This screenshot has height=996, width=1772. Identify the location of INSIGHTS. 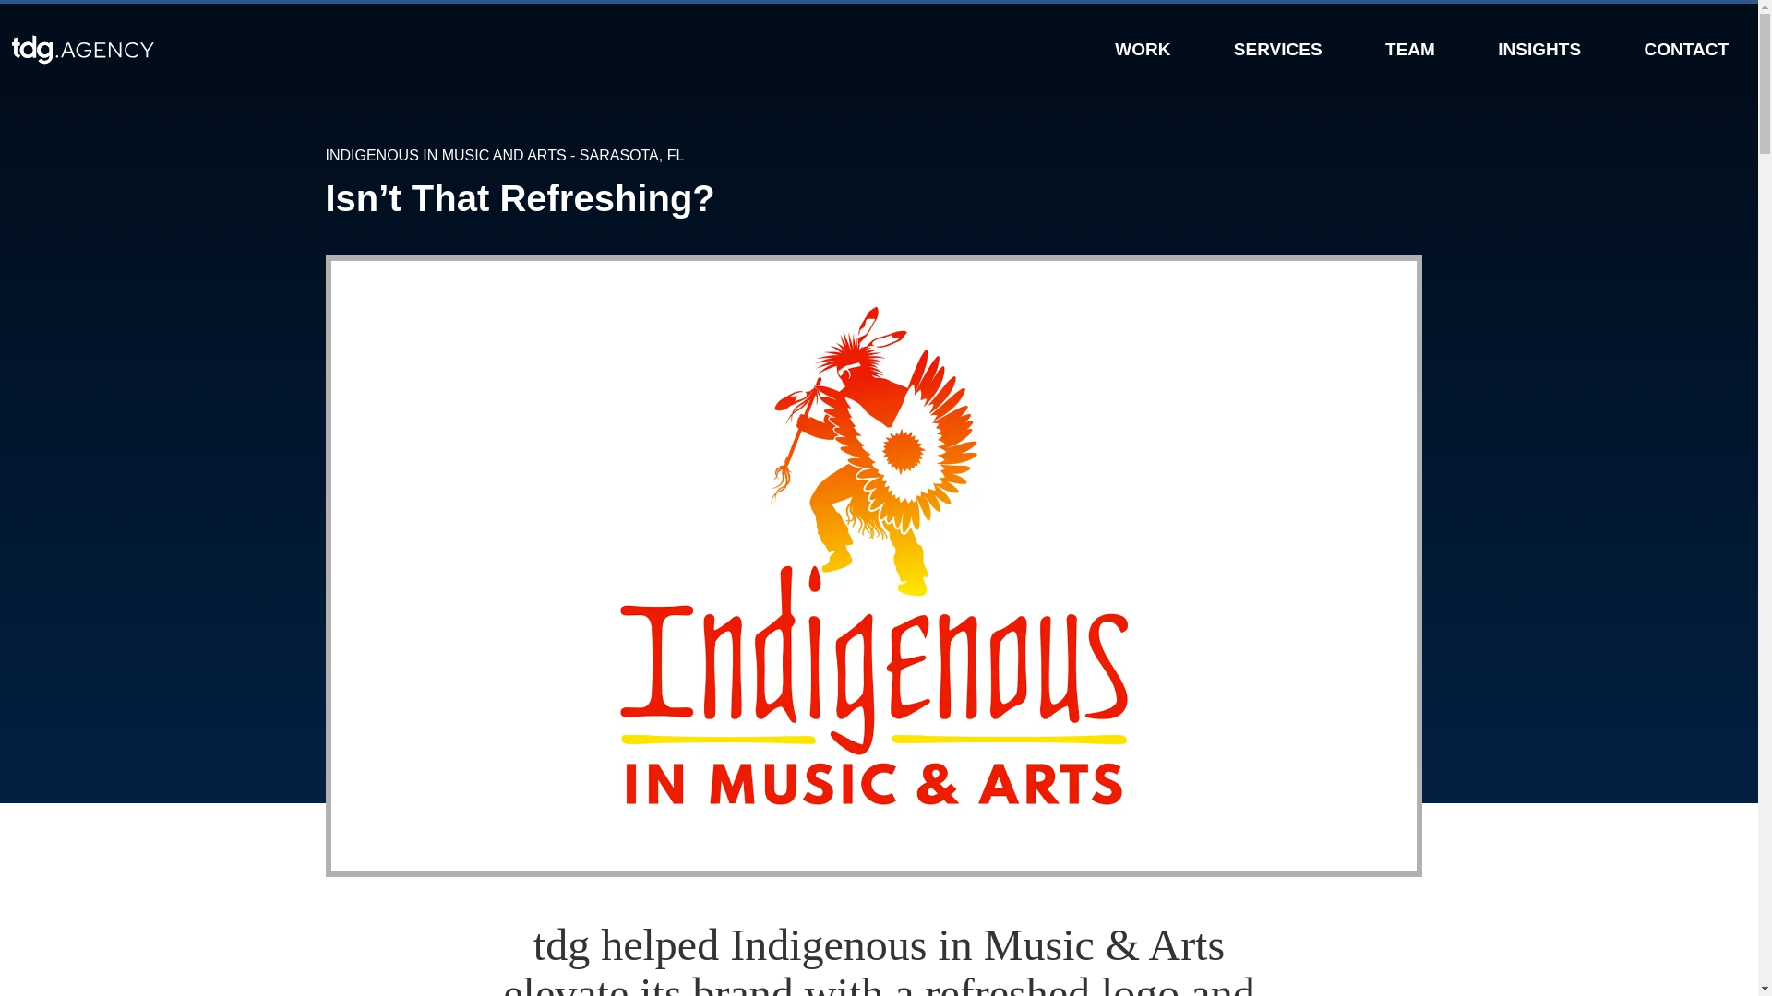
(1539, 48).